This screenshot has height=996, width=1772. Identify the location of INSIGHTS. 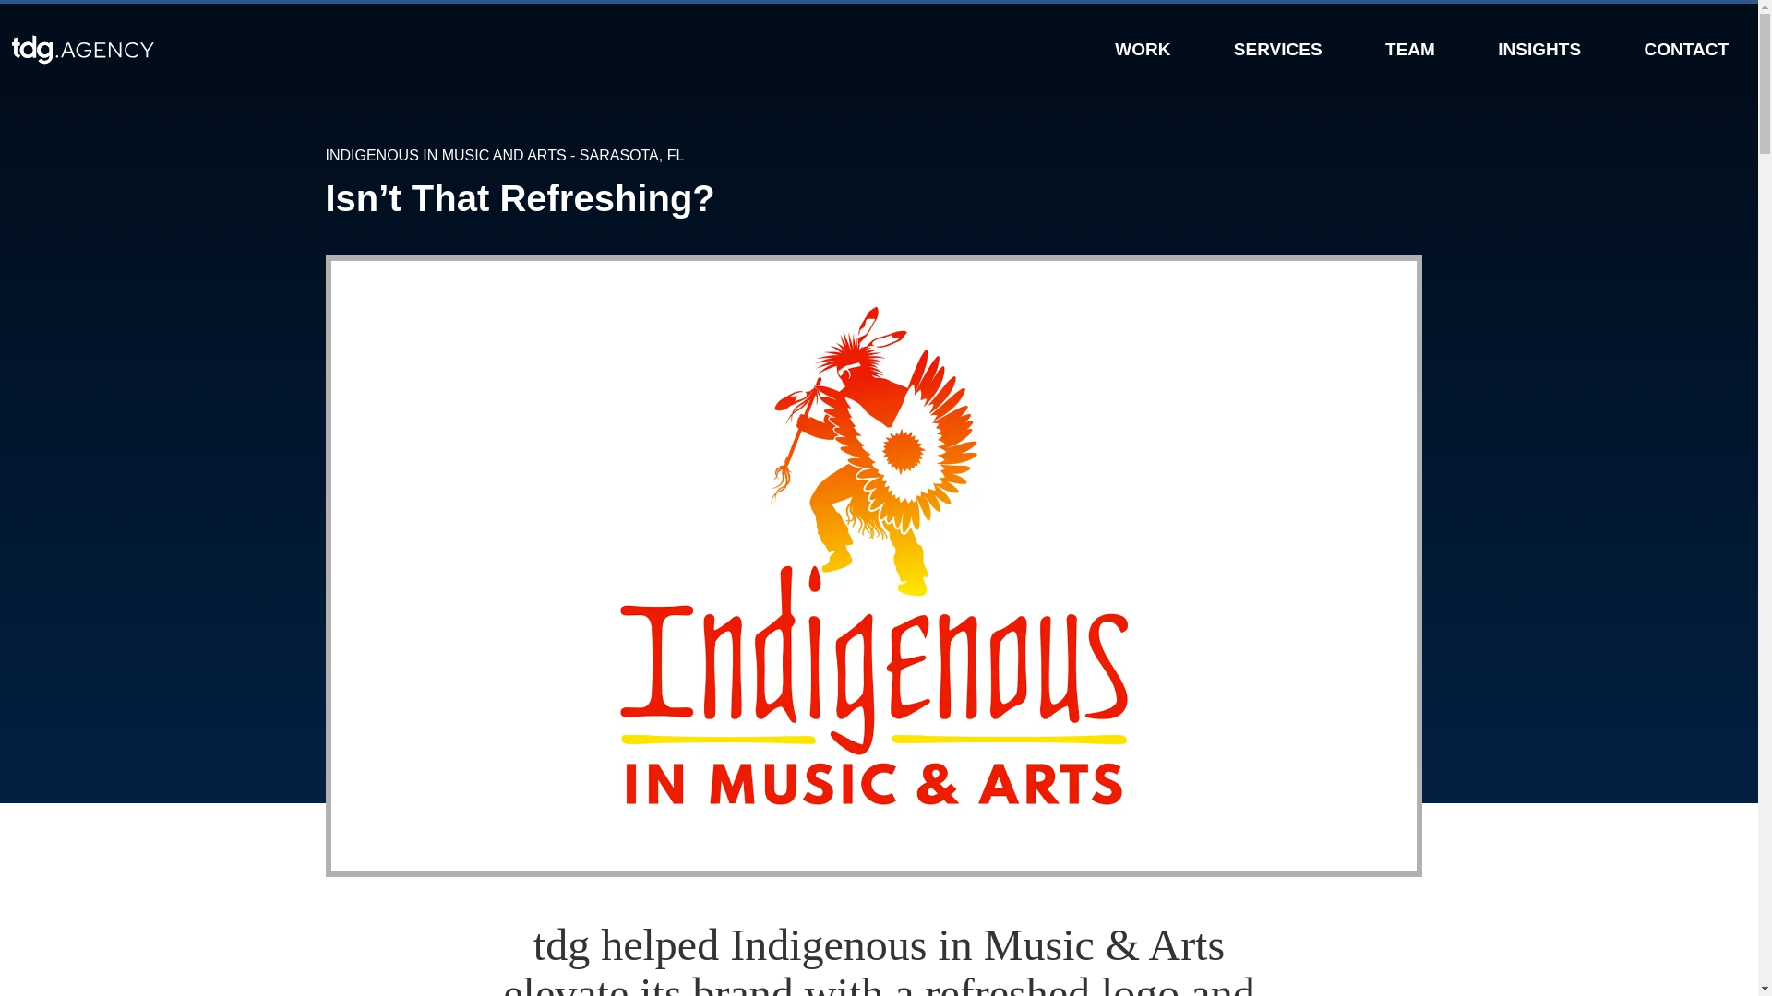
(1539, 48).